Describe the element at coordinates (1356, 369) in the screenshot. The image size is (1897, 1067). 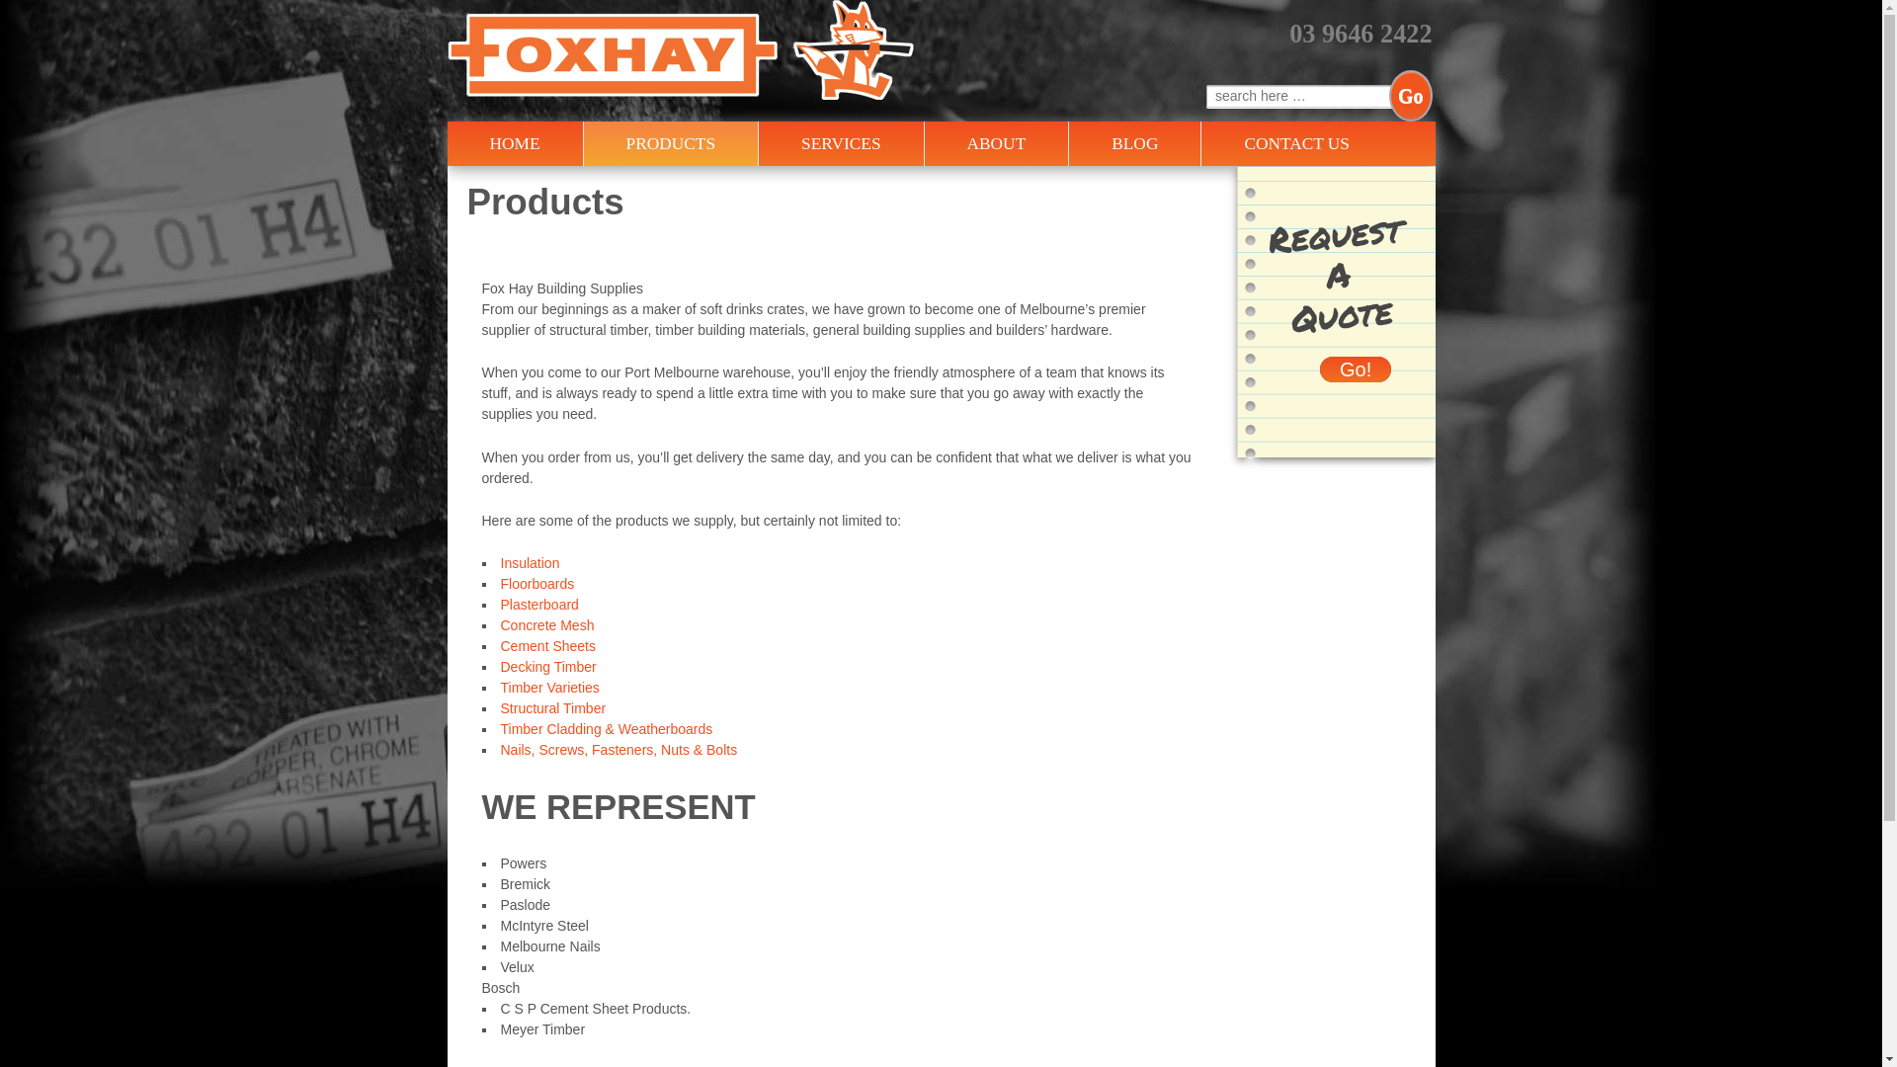
I see `Go!` at that location.